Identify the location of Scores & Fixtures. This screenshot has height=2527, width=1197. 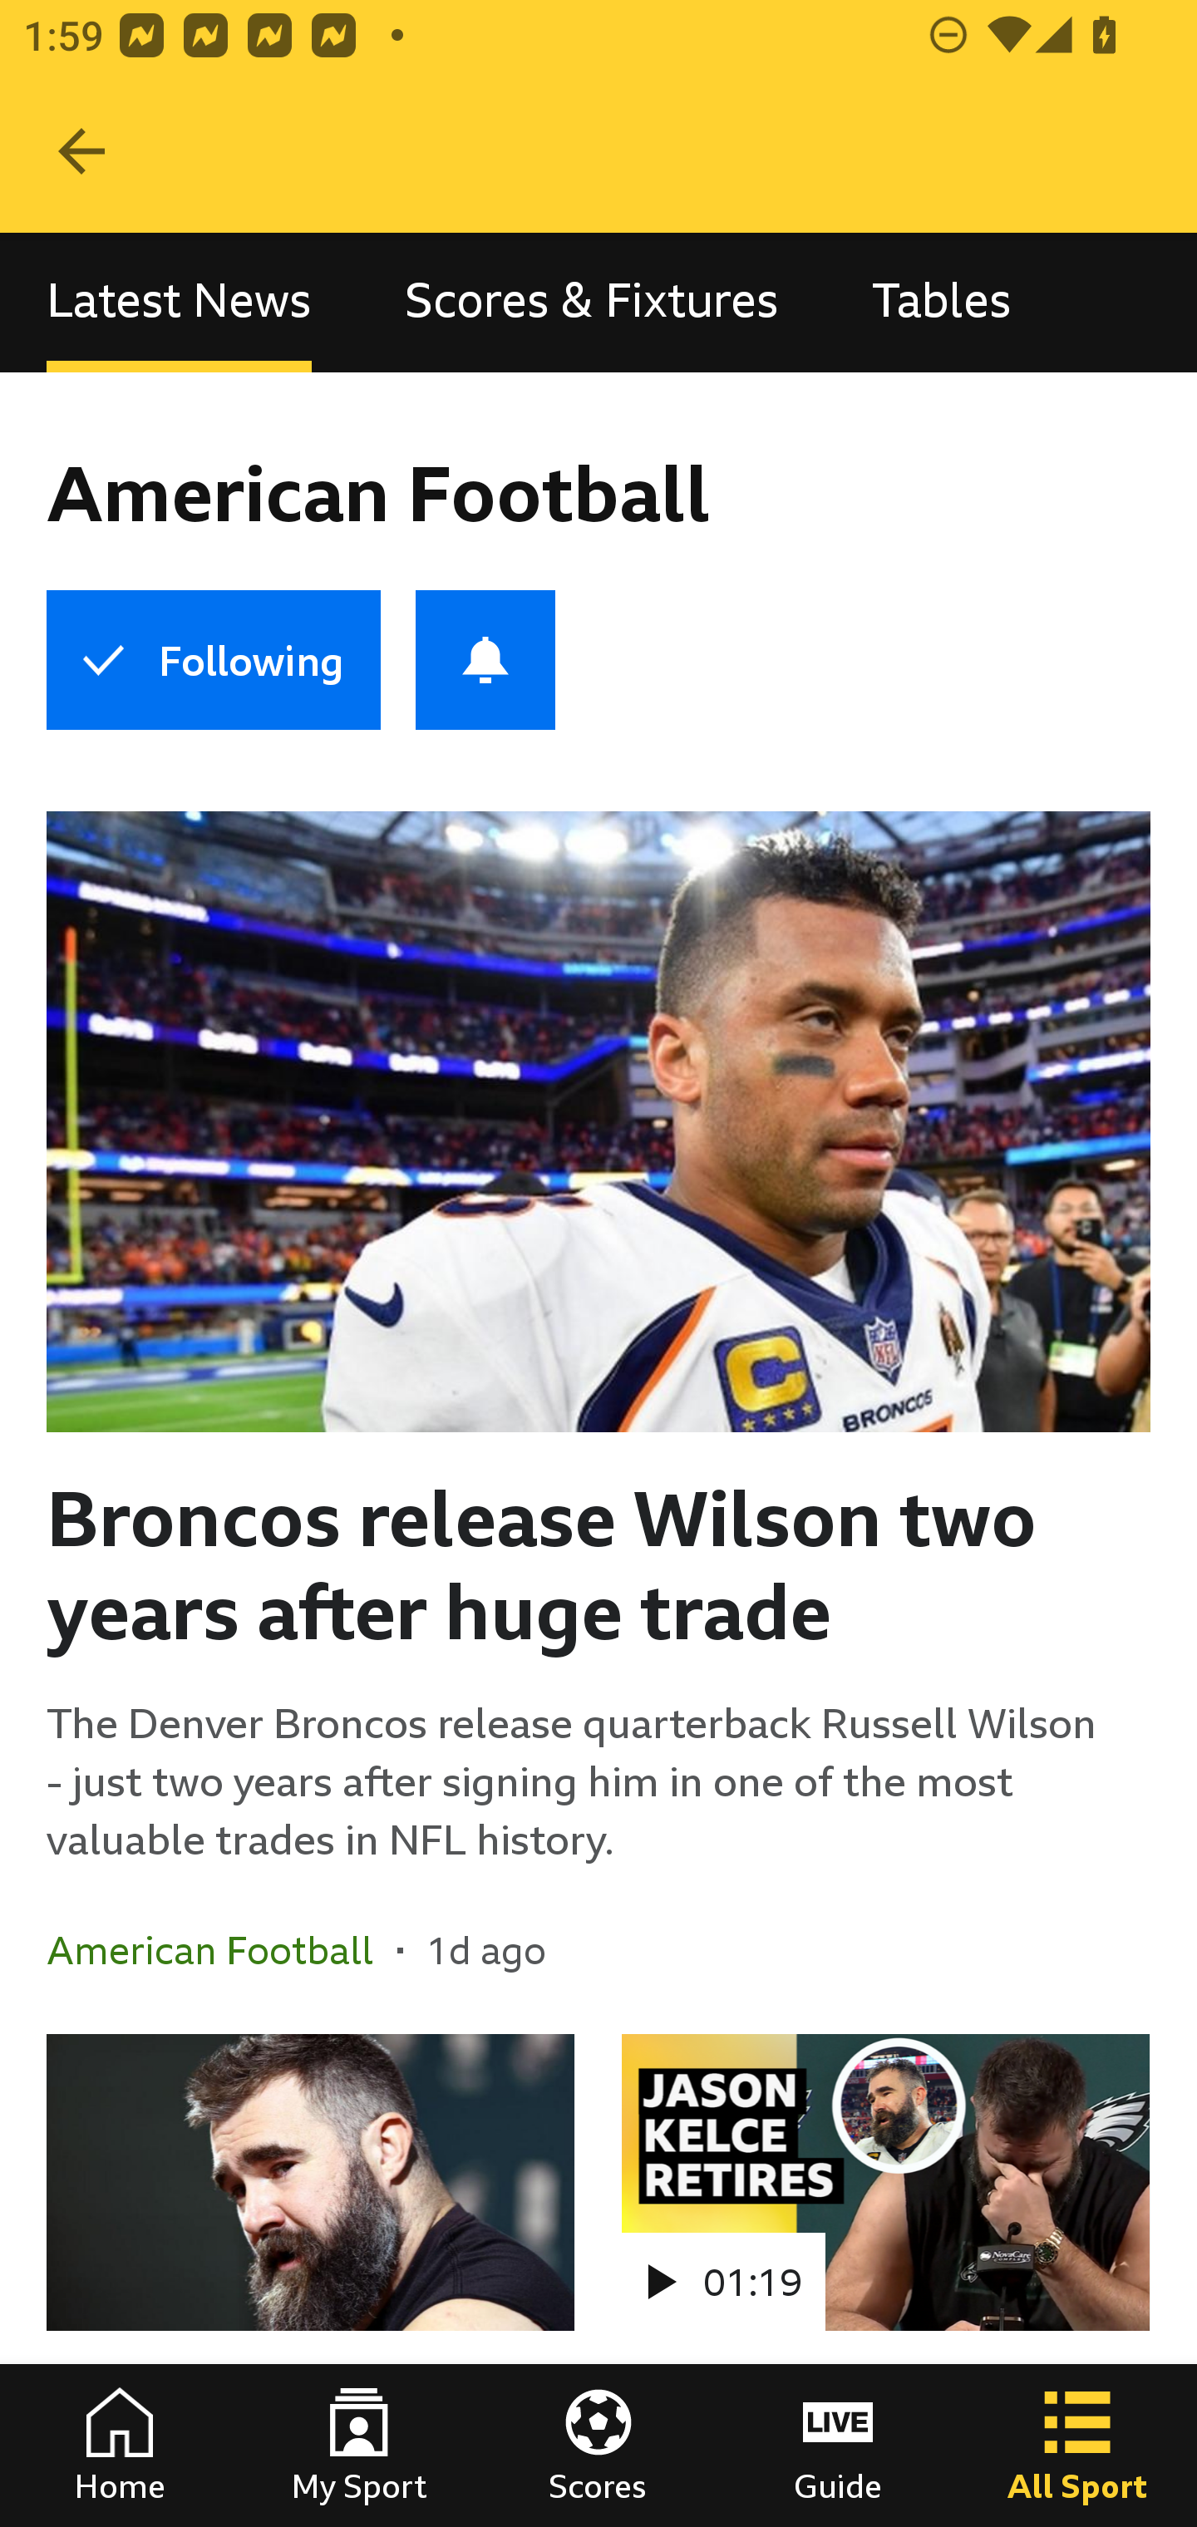
(592, 301).